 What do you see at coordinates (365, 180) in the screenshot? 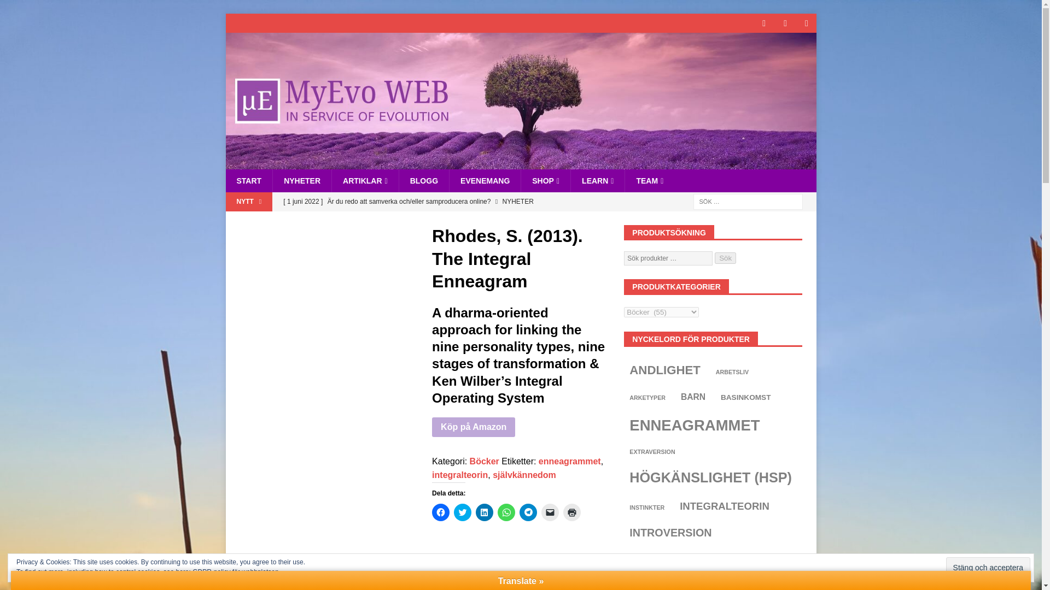
I see `ARTIKLAR` at bounding box center [365, 180].